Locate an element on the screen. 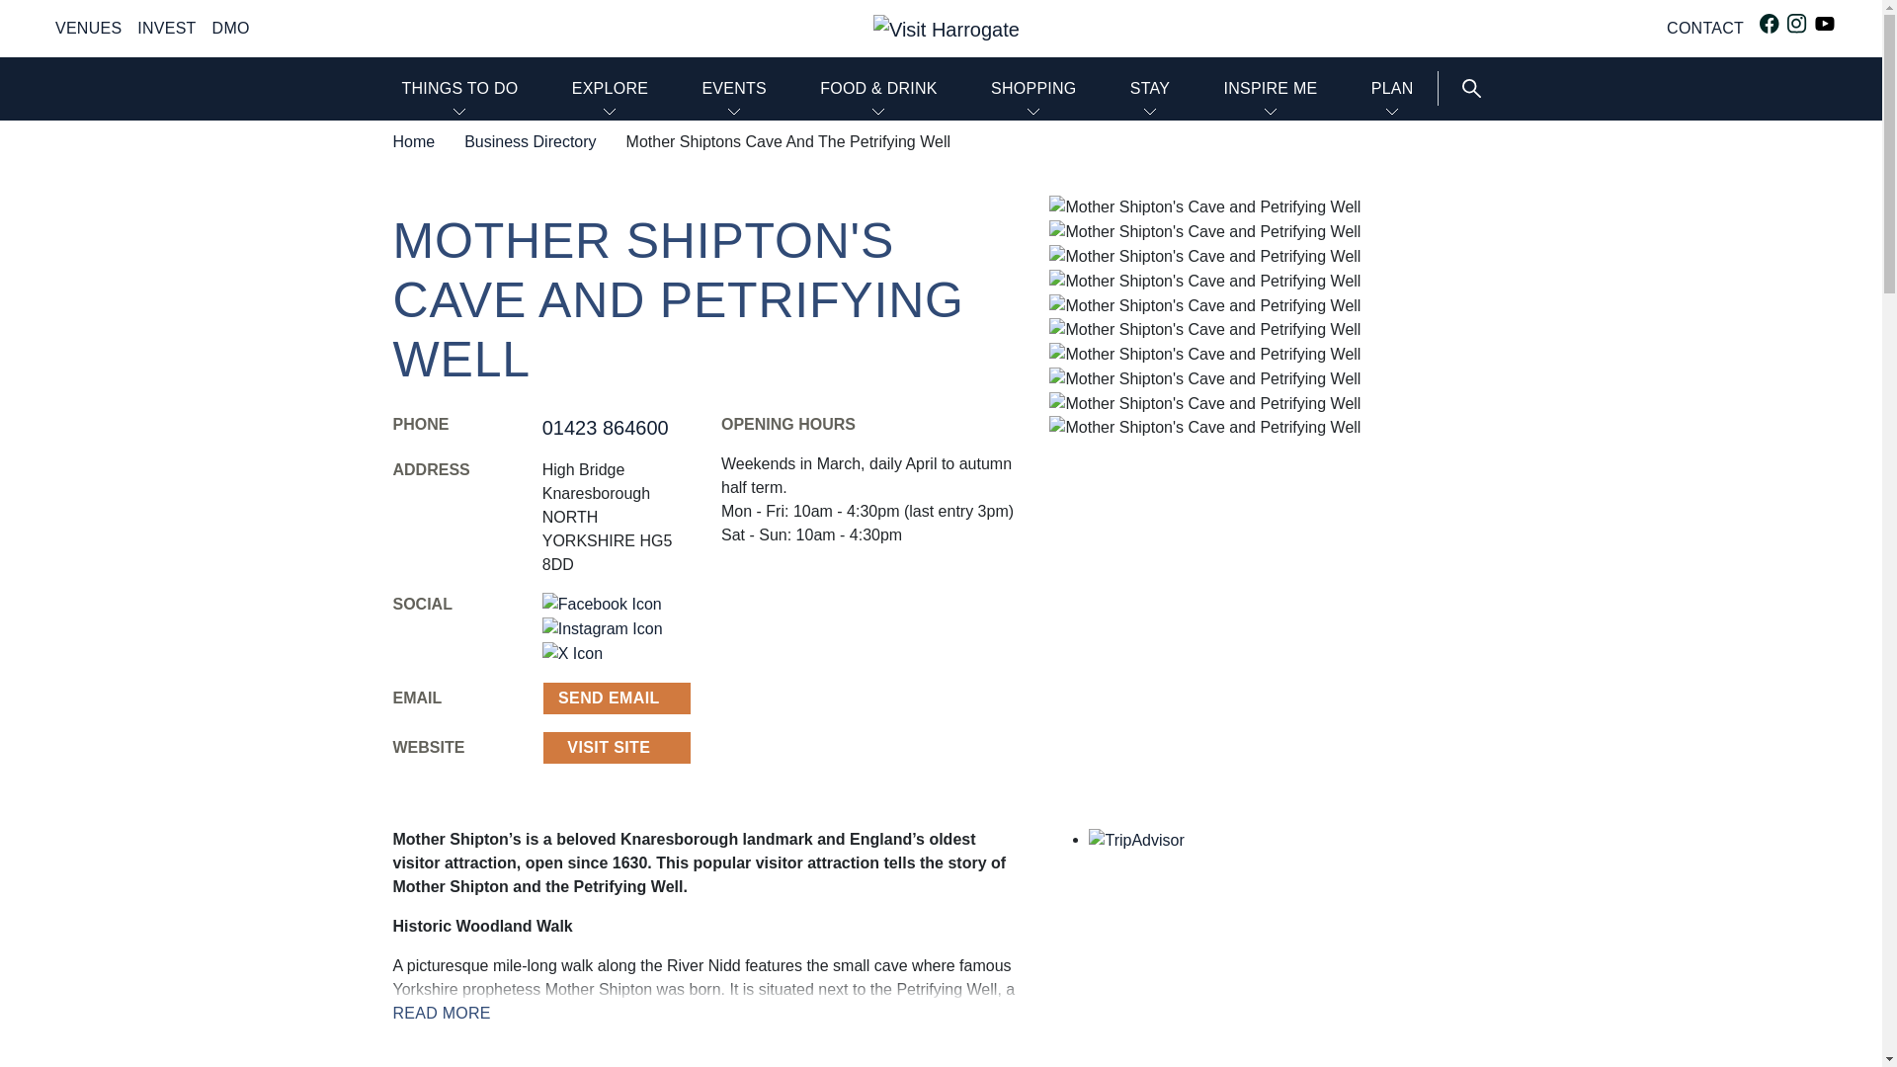 The width and height of the screenshot is (1897, 1067). EXPLORE is located at coordinates (611, 89).